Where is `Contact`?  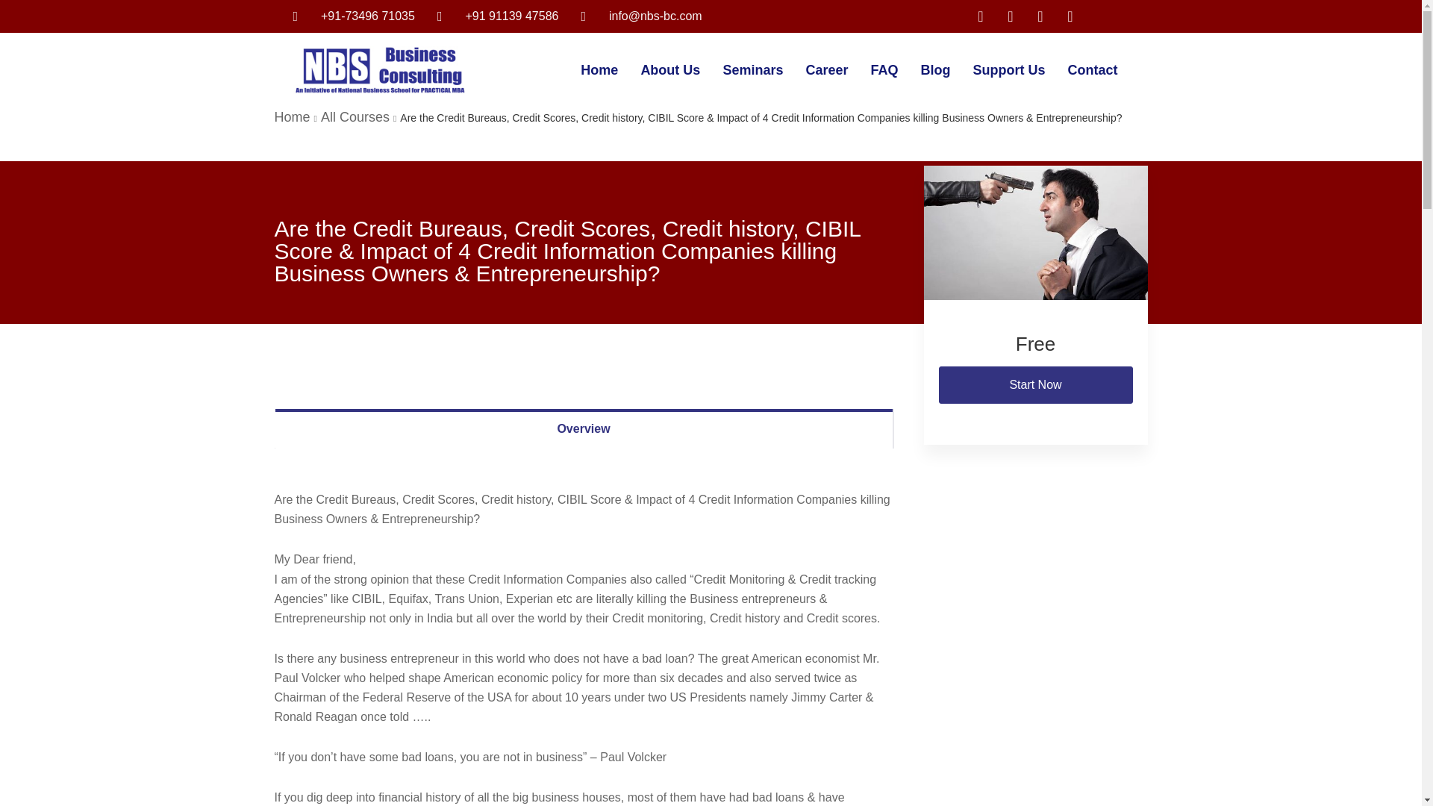 Contact is located at coordinates (1093, 70).